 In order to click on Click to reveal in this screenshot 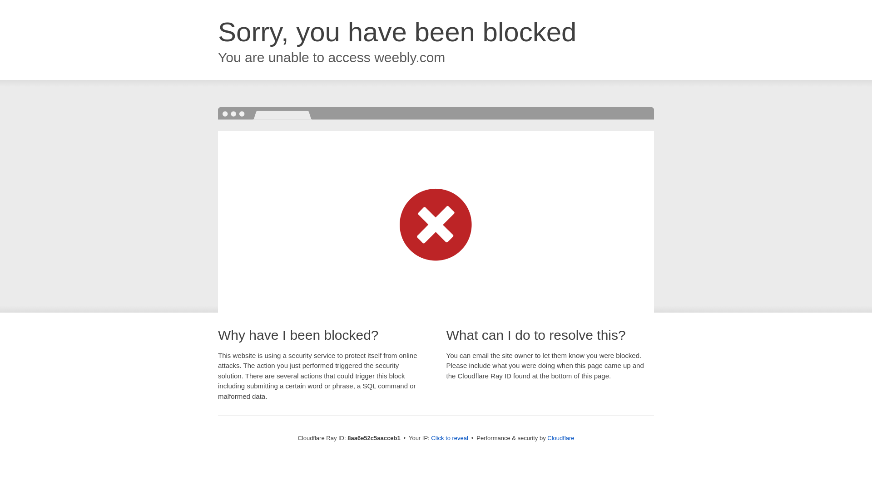, I will do `click(450, 438)`.